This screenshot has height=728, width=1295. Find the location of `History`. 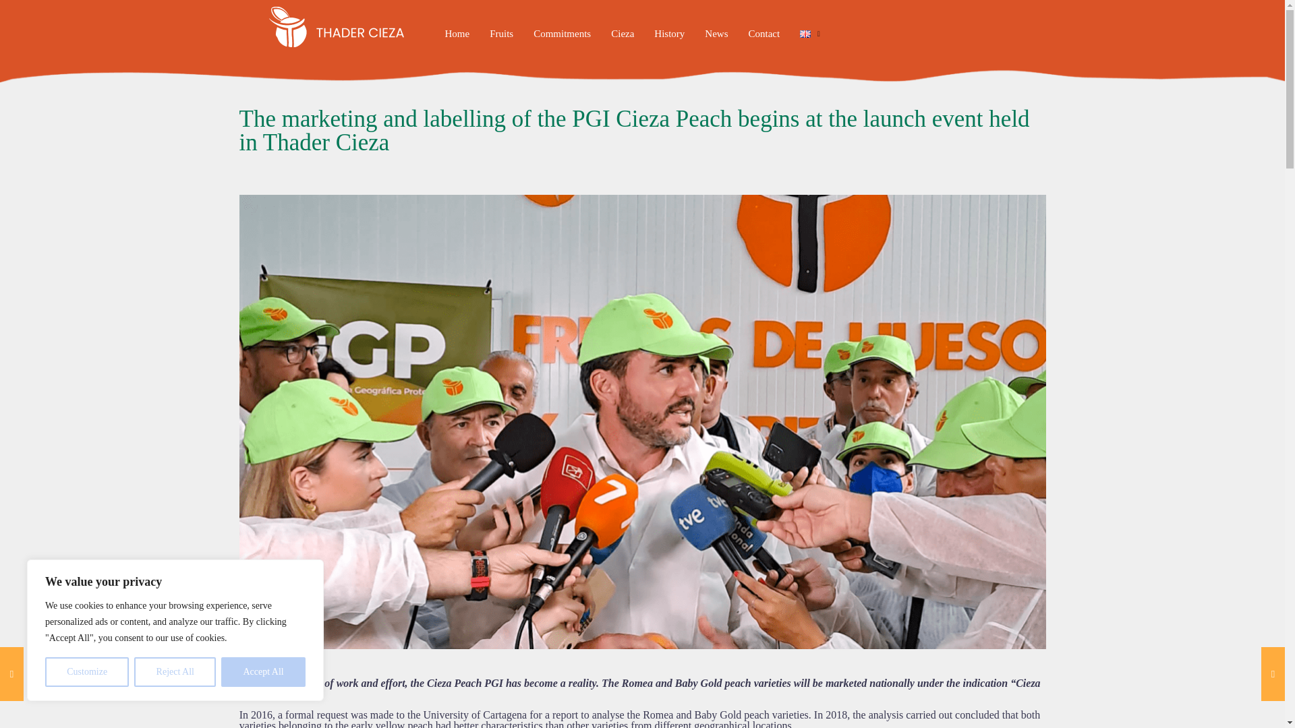

History is located at coordinates (669, 33).